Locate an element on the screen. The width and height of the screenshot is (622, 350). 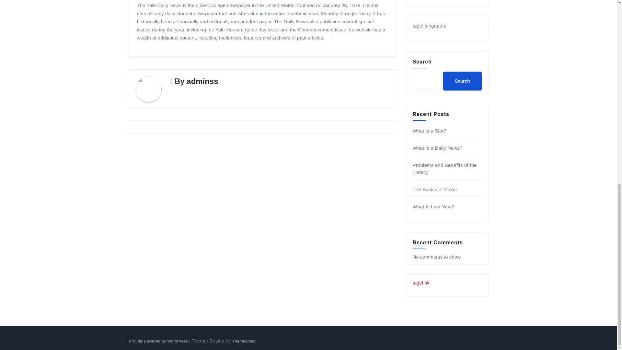
adminss is located at coordinates (202, 81).